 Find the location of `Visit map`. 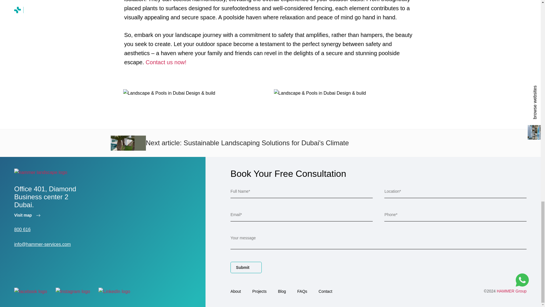

Visit map is located at coordinates (27, 215).